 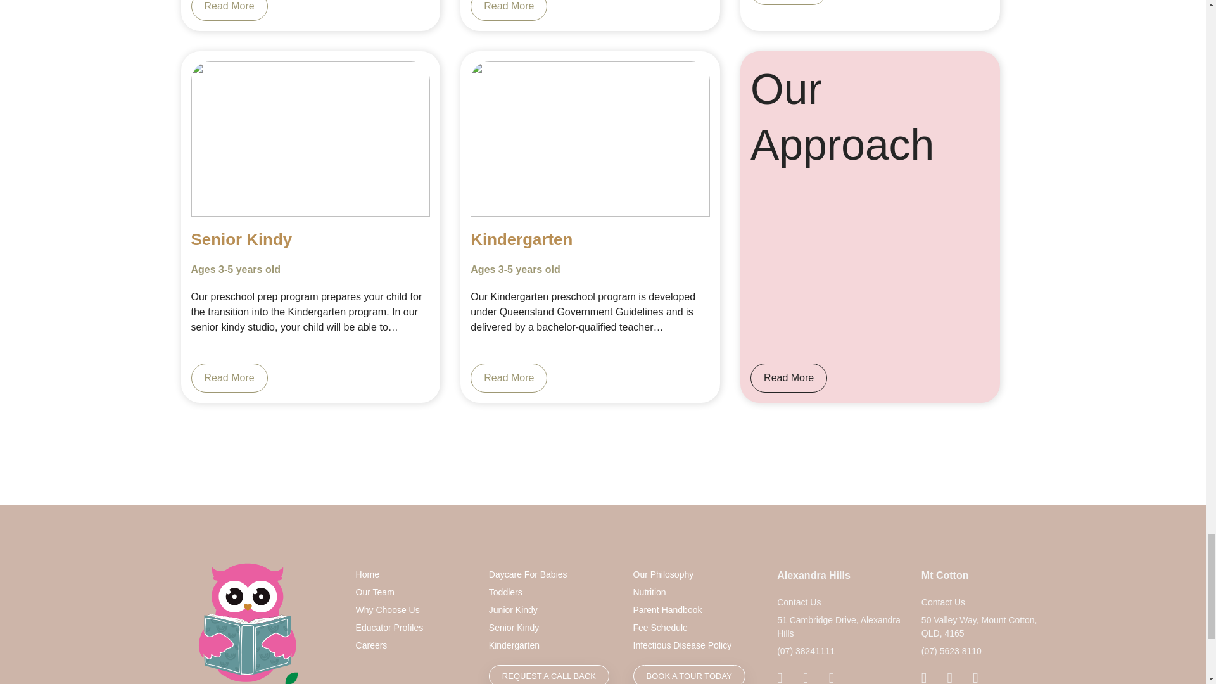 What do you see at coordinates (413, 610) in the screenshot?
I see `Why Choose Us` at bounding box center [413, 610].